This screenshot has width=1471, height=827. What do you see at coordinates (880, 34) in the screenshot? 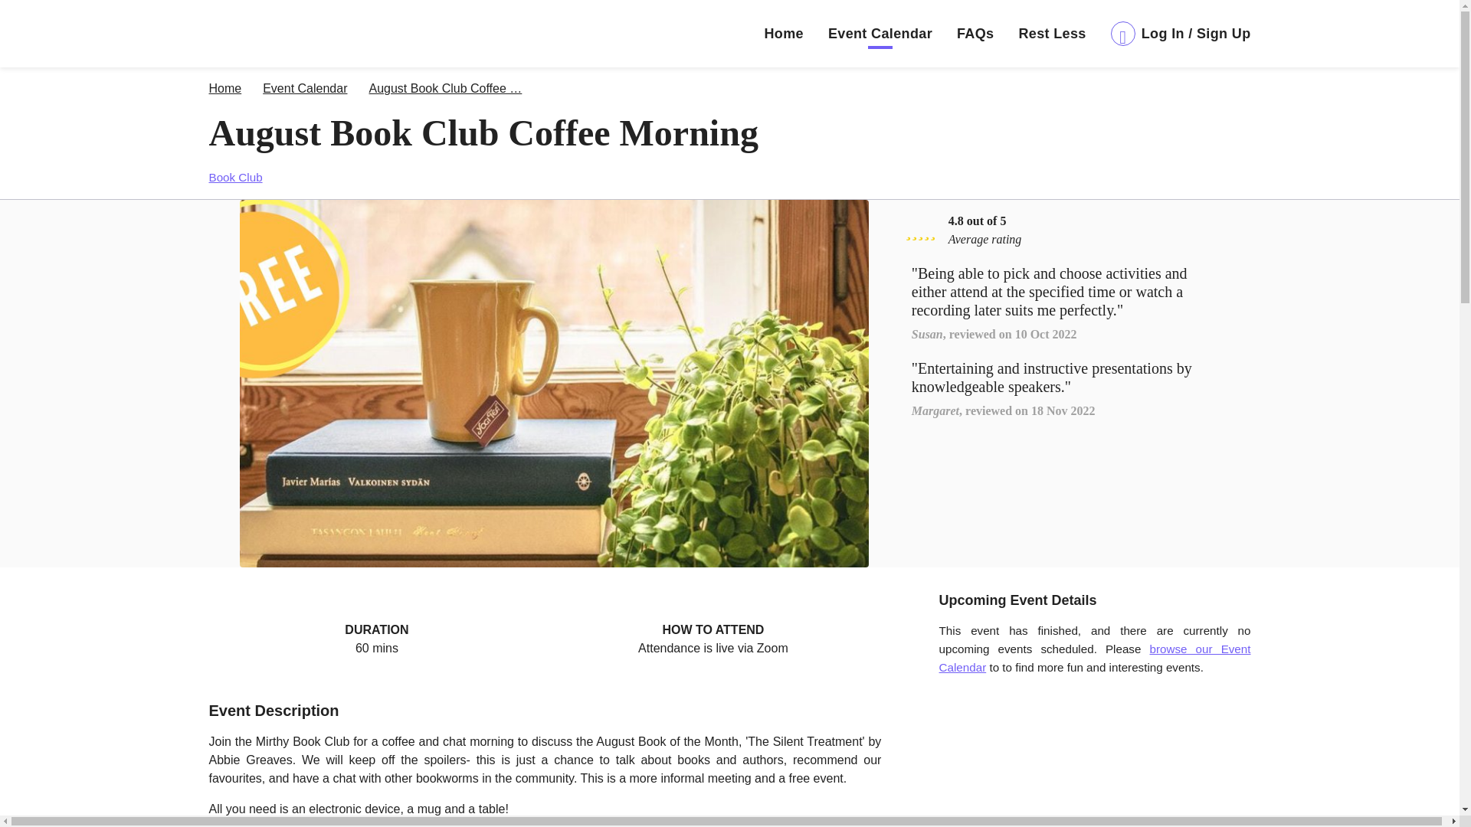
I see `Event Calendar` at bounding box center [880, 34].